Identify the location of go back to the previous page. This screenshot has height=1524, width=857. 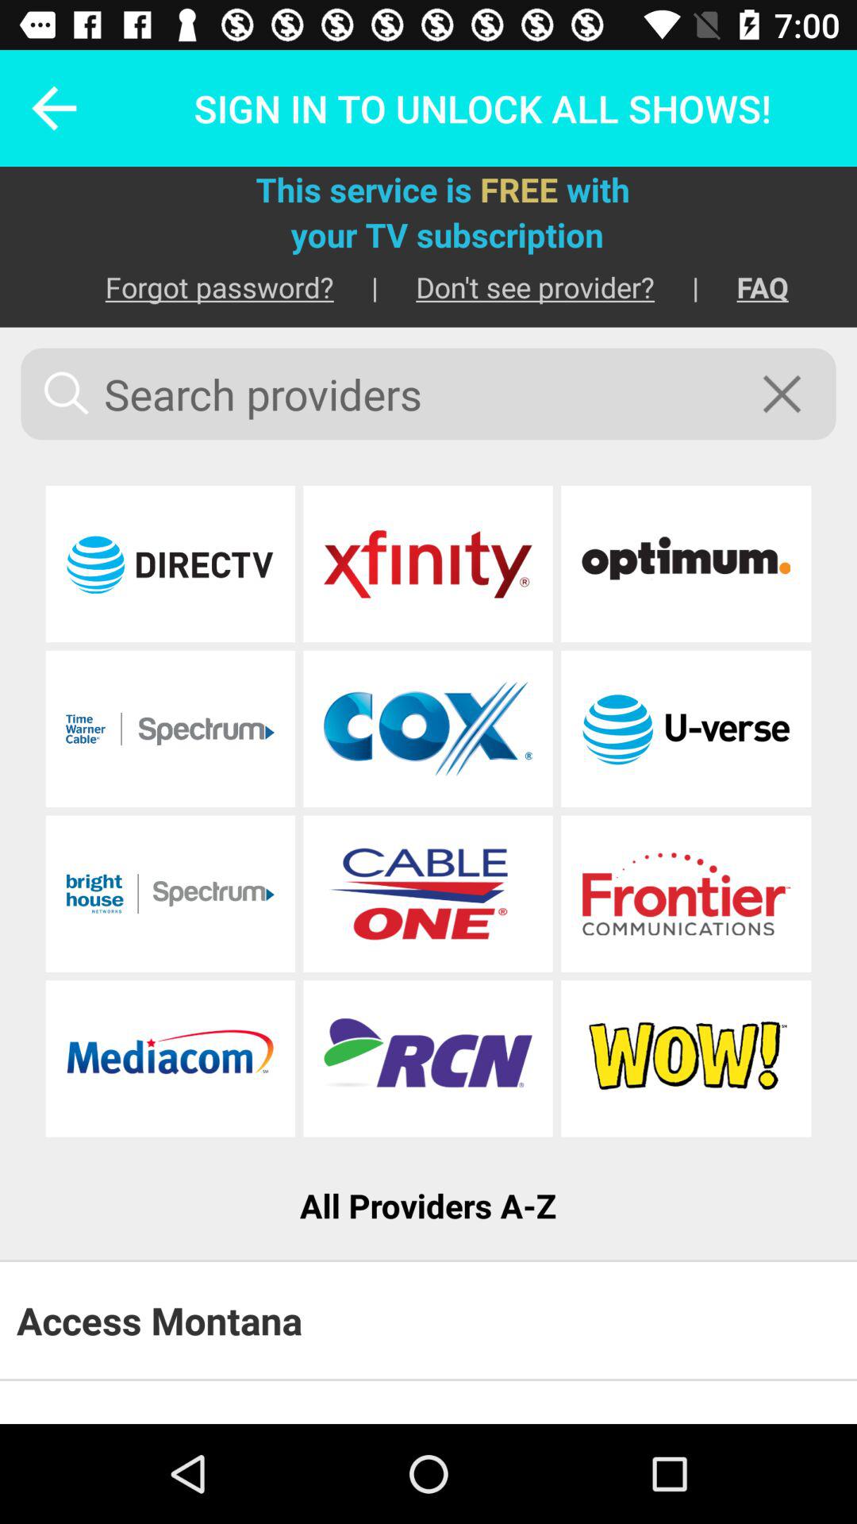
(44, 108).